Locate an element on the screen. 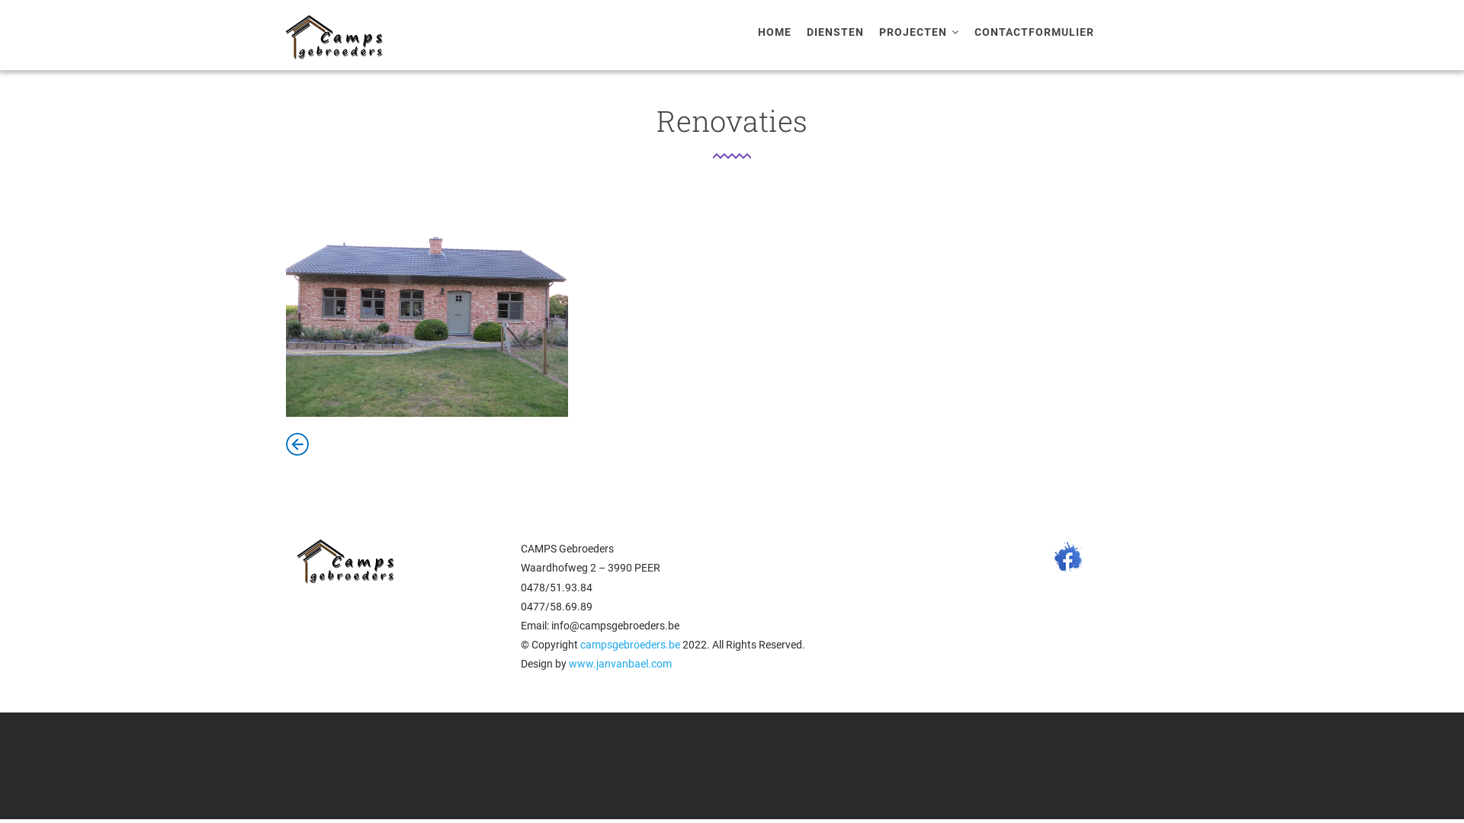  DIENSTEN is located at coordinates (836, 32).